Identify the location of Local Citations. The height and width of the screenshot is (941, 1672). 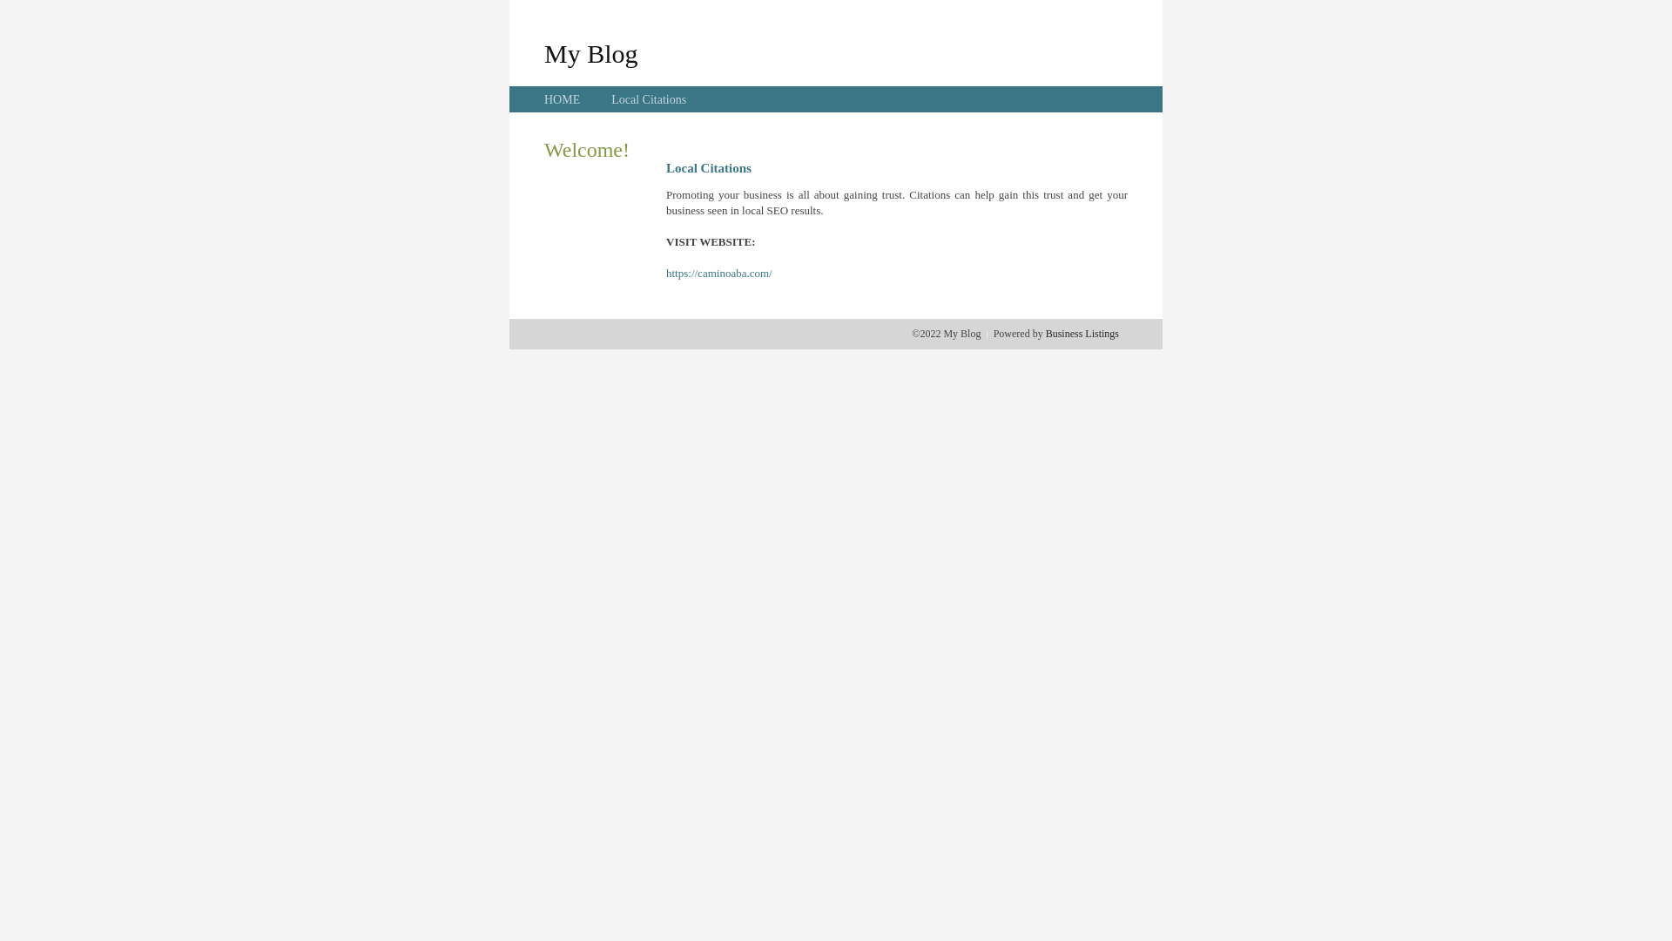
(649, 99).